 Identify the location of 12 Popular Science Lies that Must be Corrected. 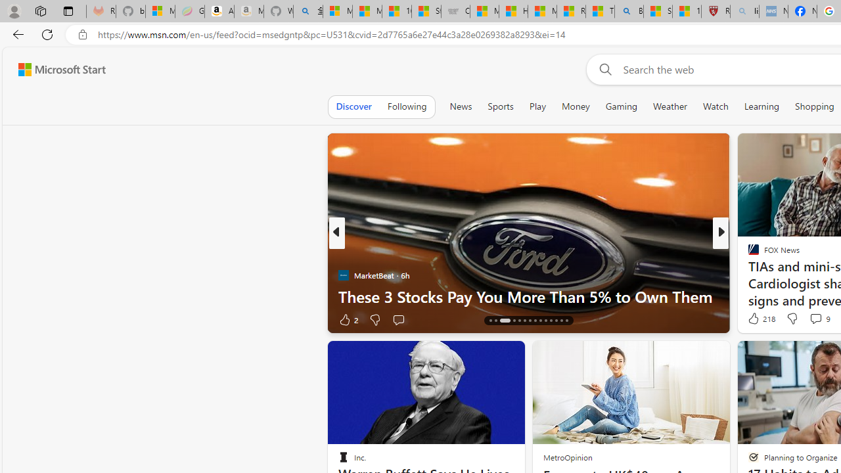
(687, 12).